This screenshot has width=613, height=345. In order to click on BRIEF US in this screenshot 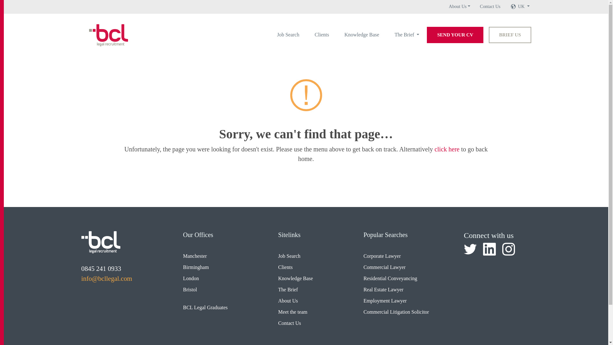, I will do `click(510, 35)`.